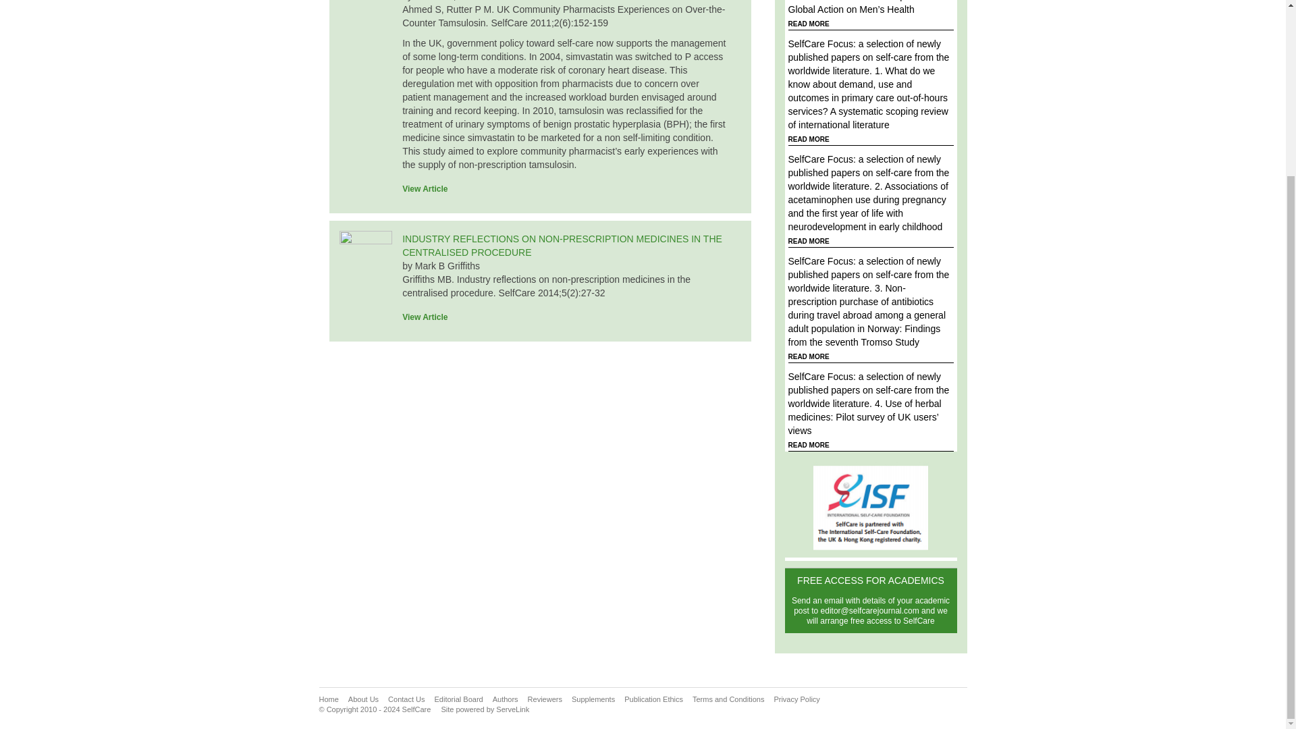 This screenshot has width=1296, height=729. What do you see at coordinates (653, 699) in the screenshot?
I see `Publication Ethics` at bounding box center [653, 699].